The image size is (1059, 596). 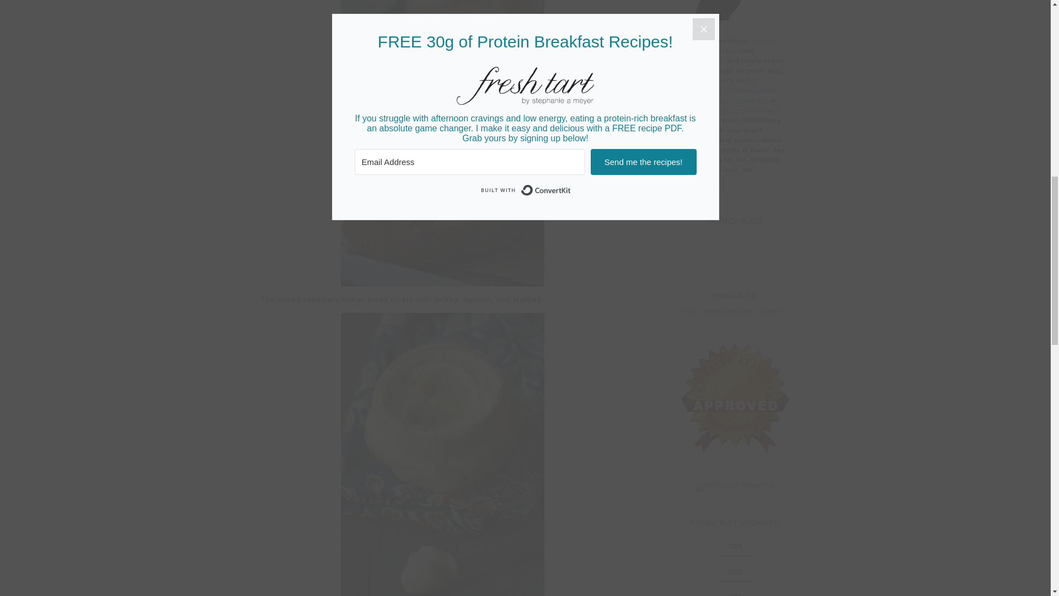 What do you see at coordinates (442, 455) in the screenshot?
I see `honey-rosemary butter` at bounding box center [442, 455].